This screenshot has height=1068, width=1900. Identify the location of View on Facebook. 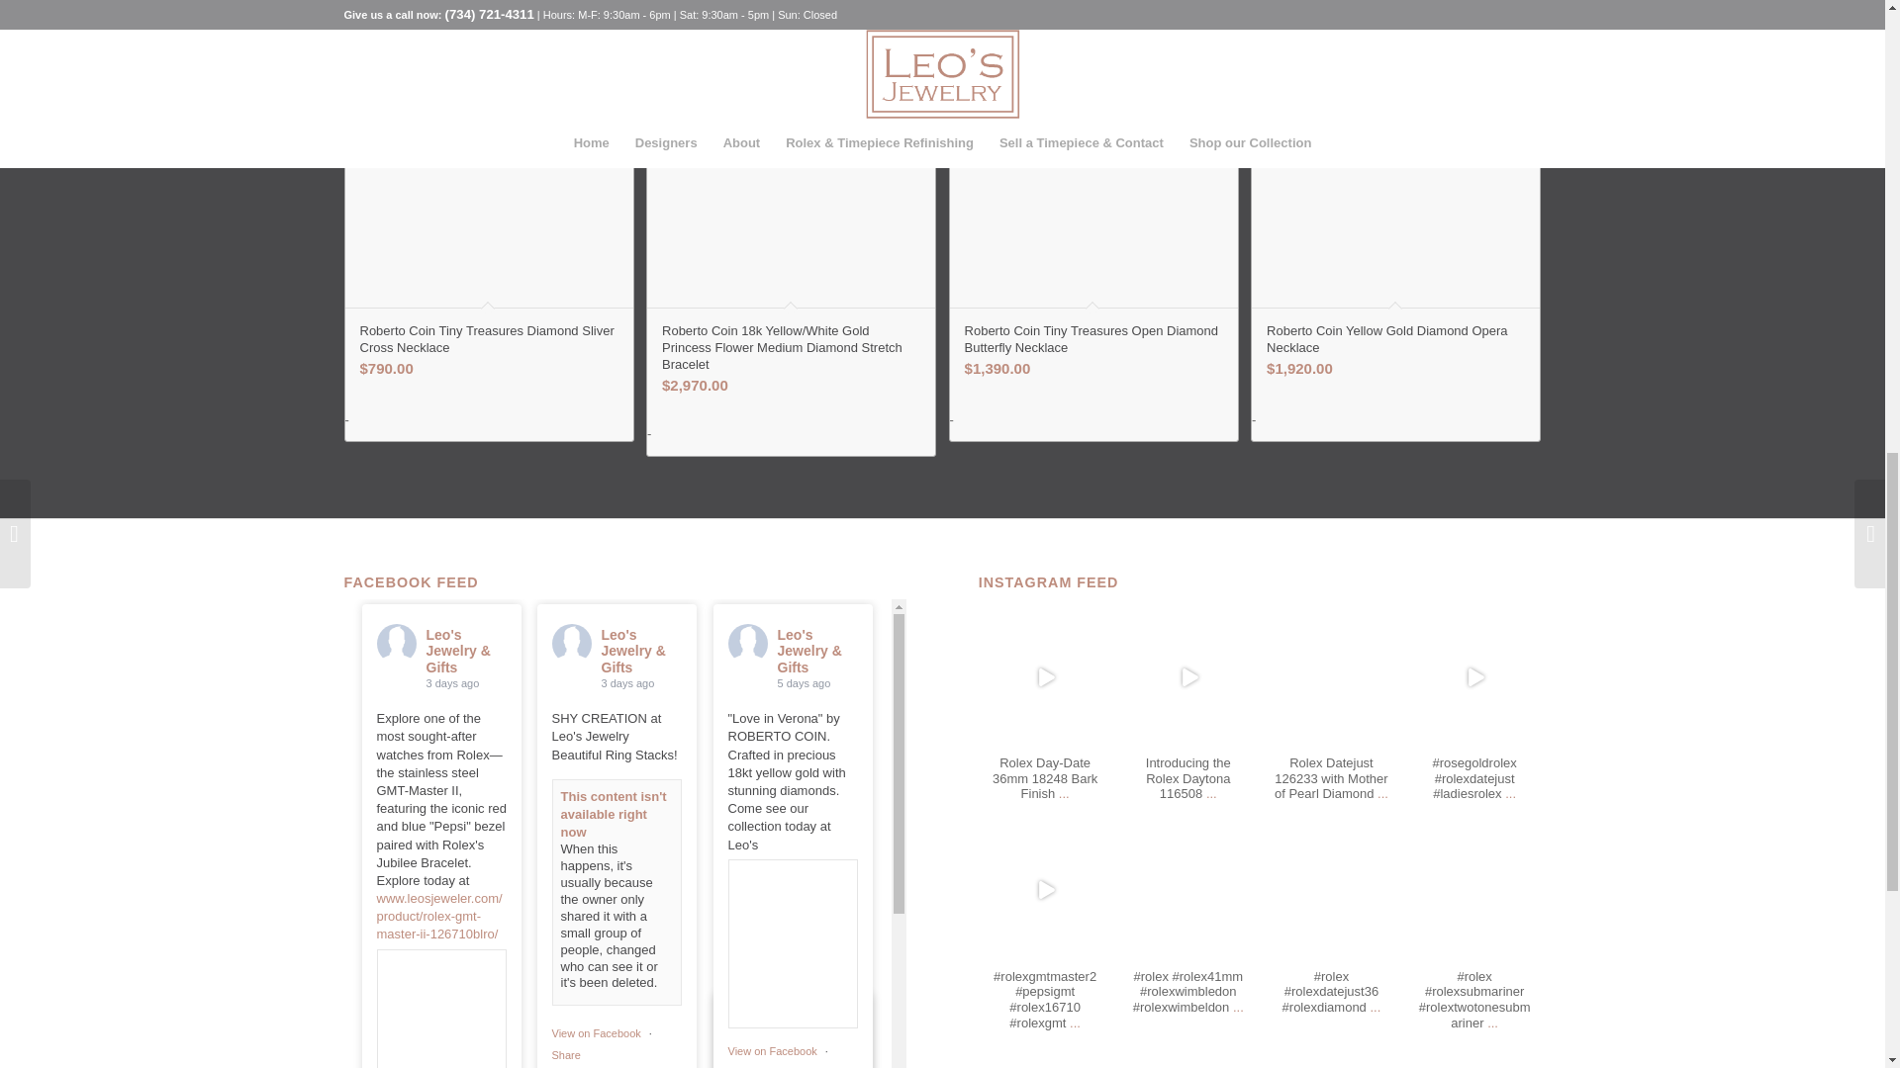
(774, 1051).